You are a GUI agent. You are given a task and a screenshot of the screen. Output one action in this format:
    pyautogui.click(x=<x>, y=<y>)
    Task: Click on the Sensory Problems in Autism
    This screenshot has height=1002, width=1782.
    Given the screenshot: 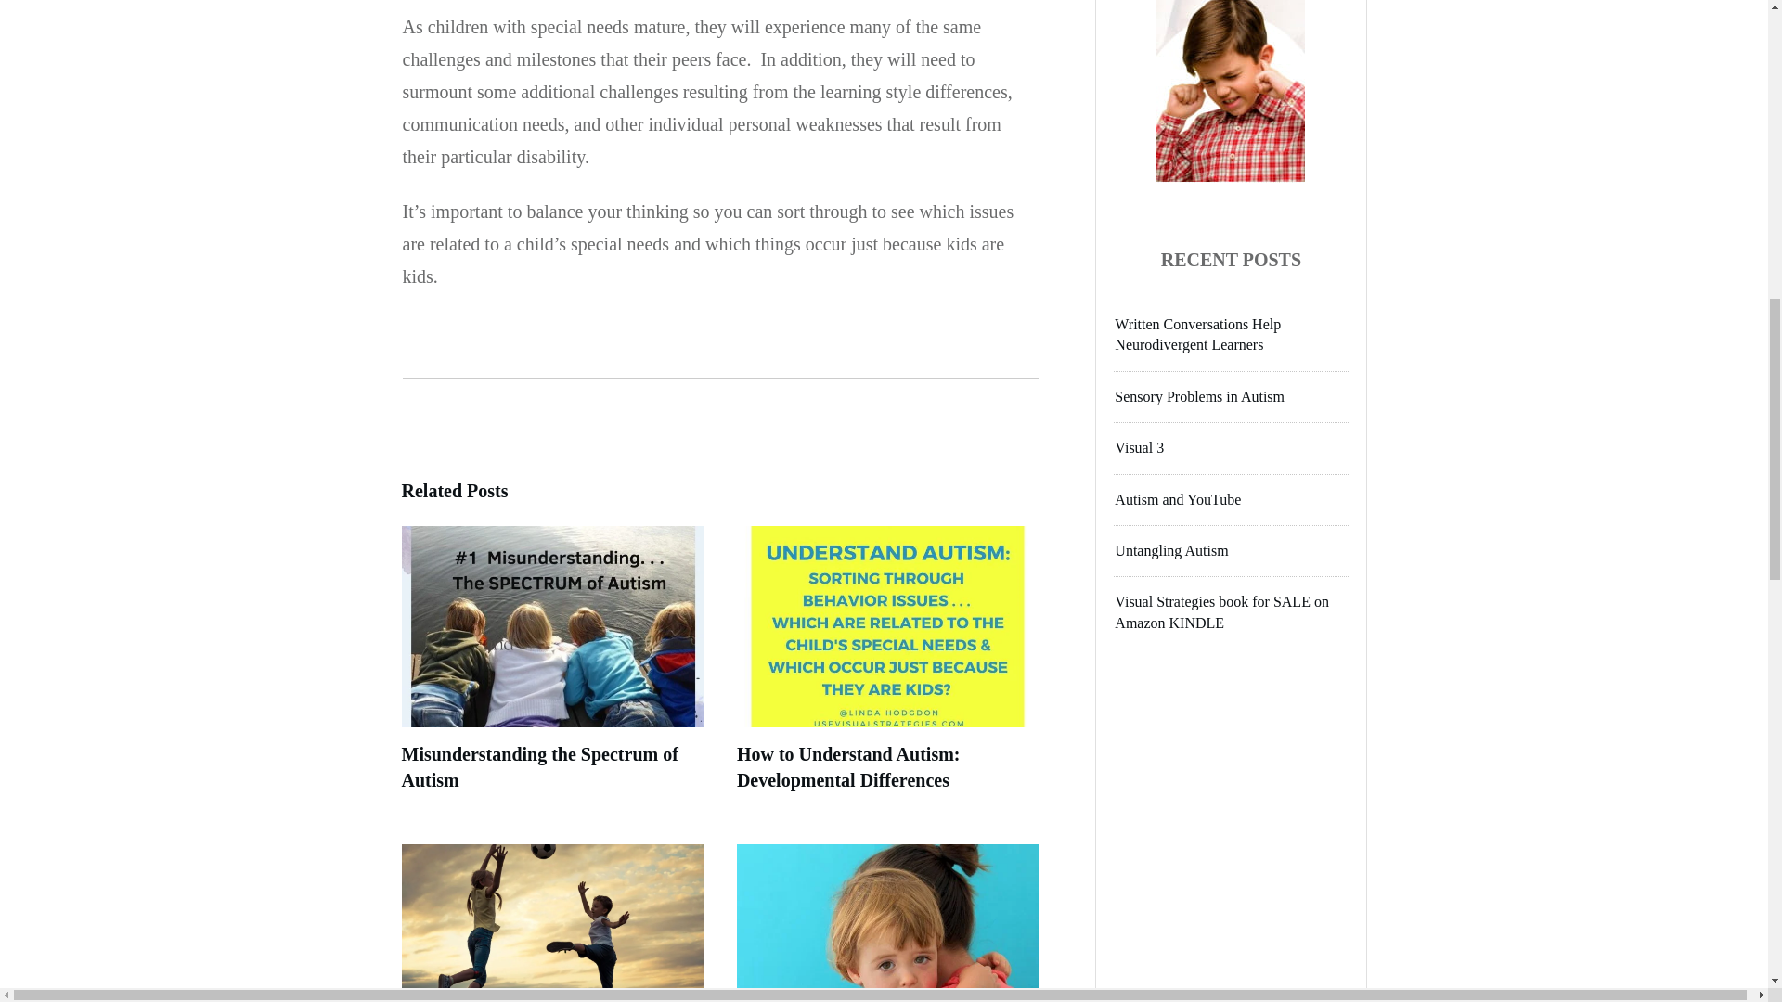 What is the action you would take?
    pyautogui.click(x=1199, y=397)
    